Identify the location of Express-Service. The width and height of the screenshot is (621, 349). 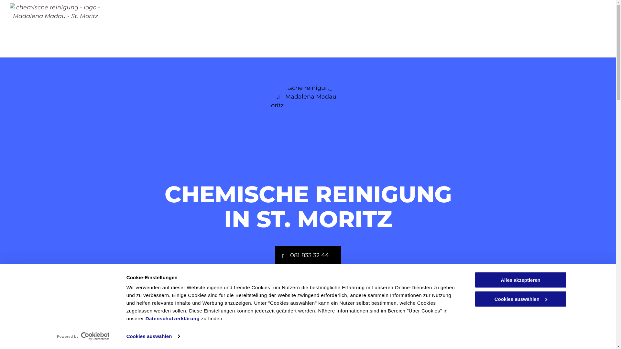
(160, 312).